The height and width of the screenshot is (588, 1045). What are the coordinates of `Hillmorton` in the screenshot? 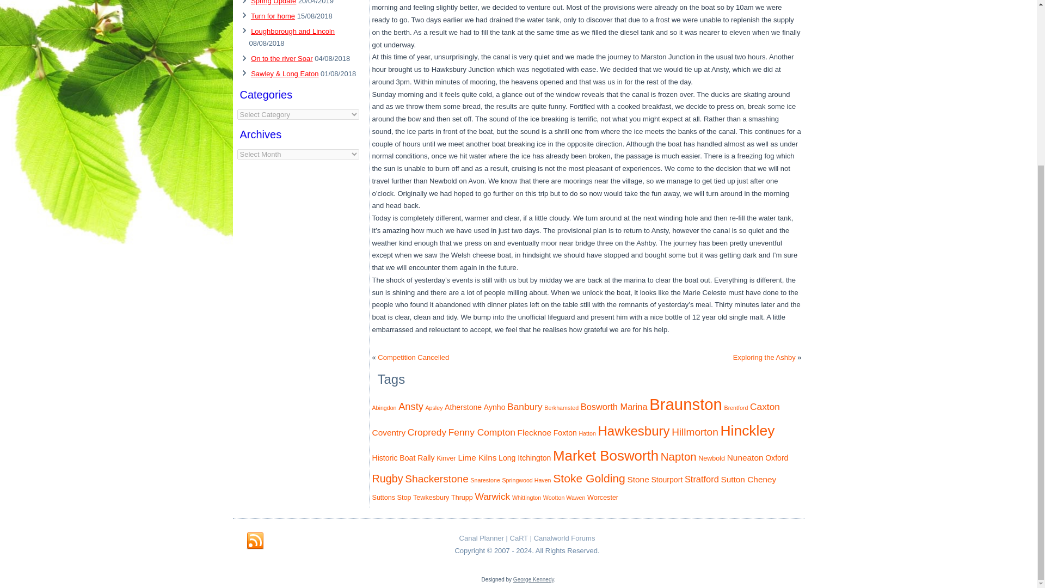 It's located at (695, 432).